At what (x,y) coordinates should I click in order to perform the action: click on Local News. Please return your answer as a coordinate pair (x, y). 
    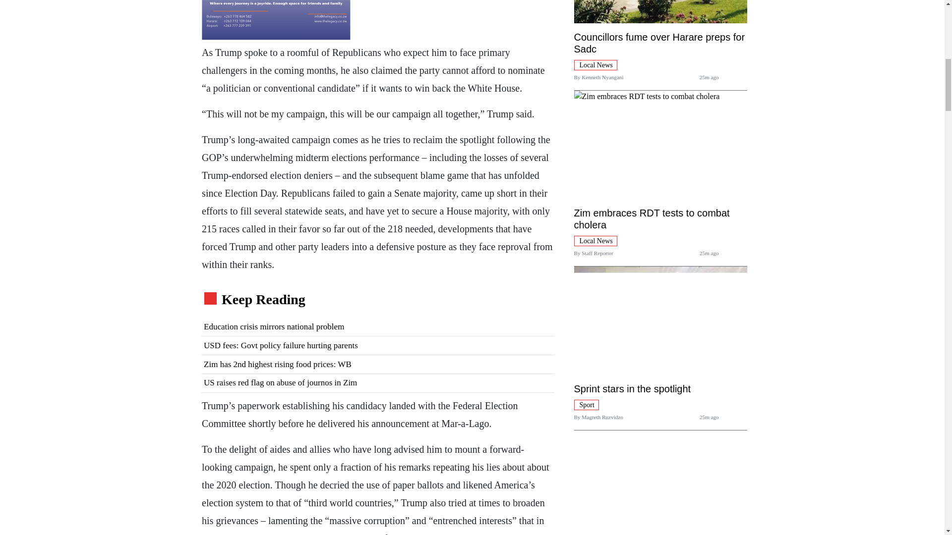
    Looking at the image, I should click on (595, 240).